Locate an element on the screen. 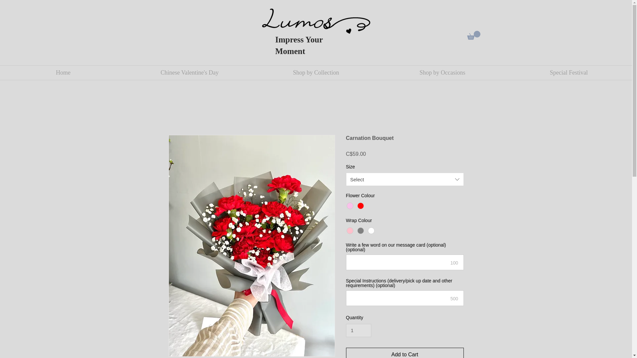 The height and width of the screenshot is (358, 637). 1 is located at coordinates (358, 331).